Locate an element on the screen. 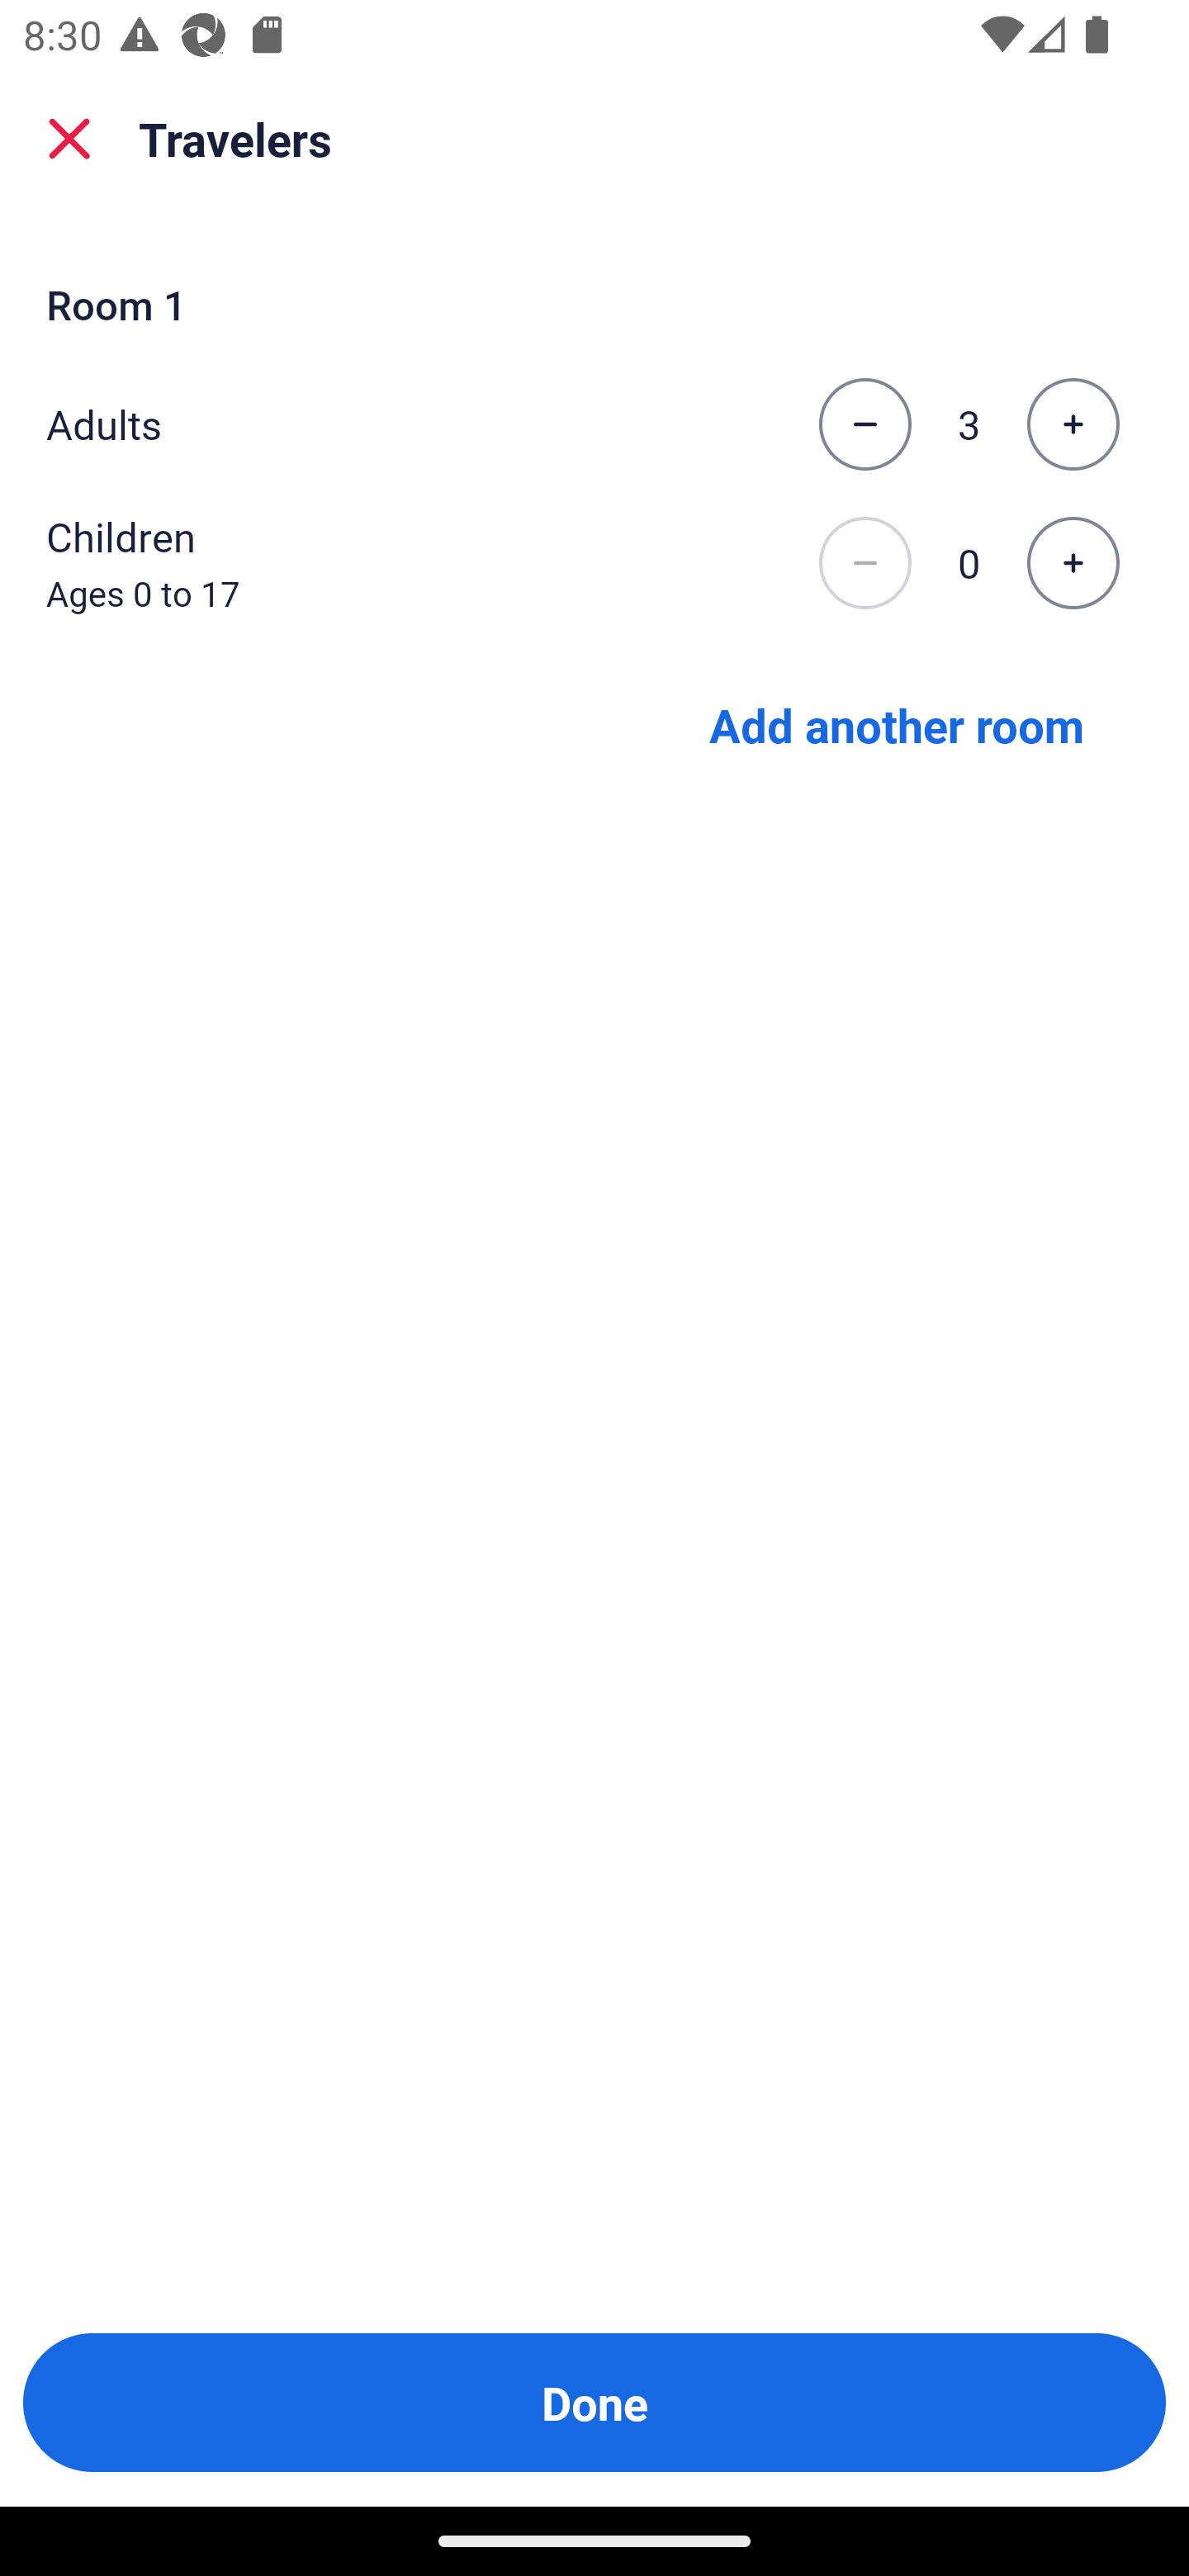 Image resolution: width=1189 pixels, height=2576 pixels. Decrease the number of children is located at coordinates (865, 564).